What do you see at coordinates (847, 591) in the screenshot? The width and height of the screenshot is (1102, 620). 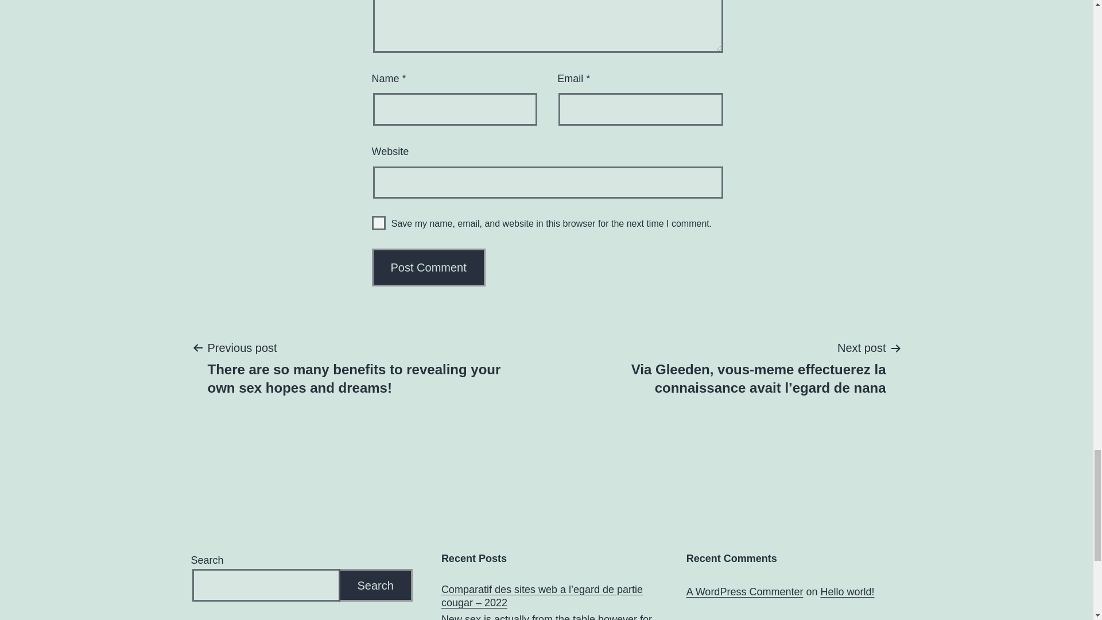 I see `Hello world!` at bounding box center [847, 591].